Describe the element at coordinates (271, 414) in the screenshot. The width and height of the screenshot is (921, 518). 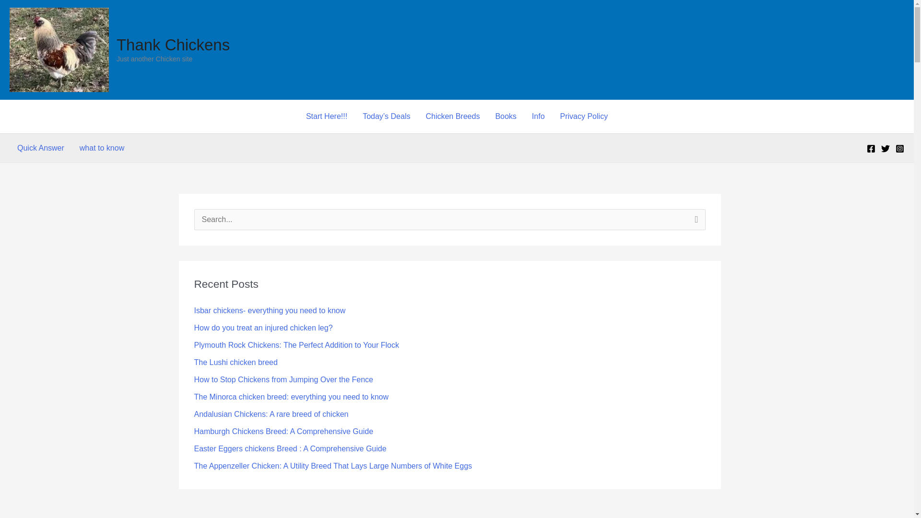
I see `Andalusian Chickens: A rare breed of chicken` at that location.